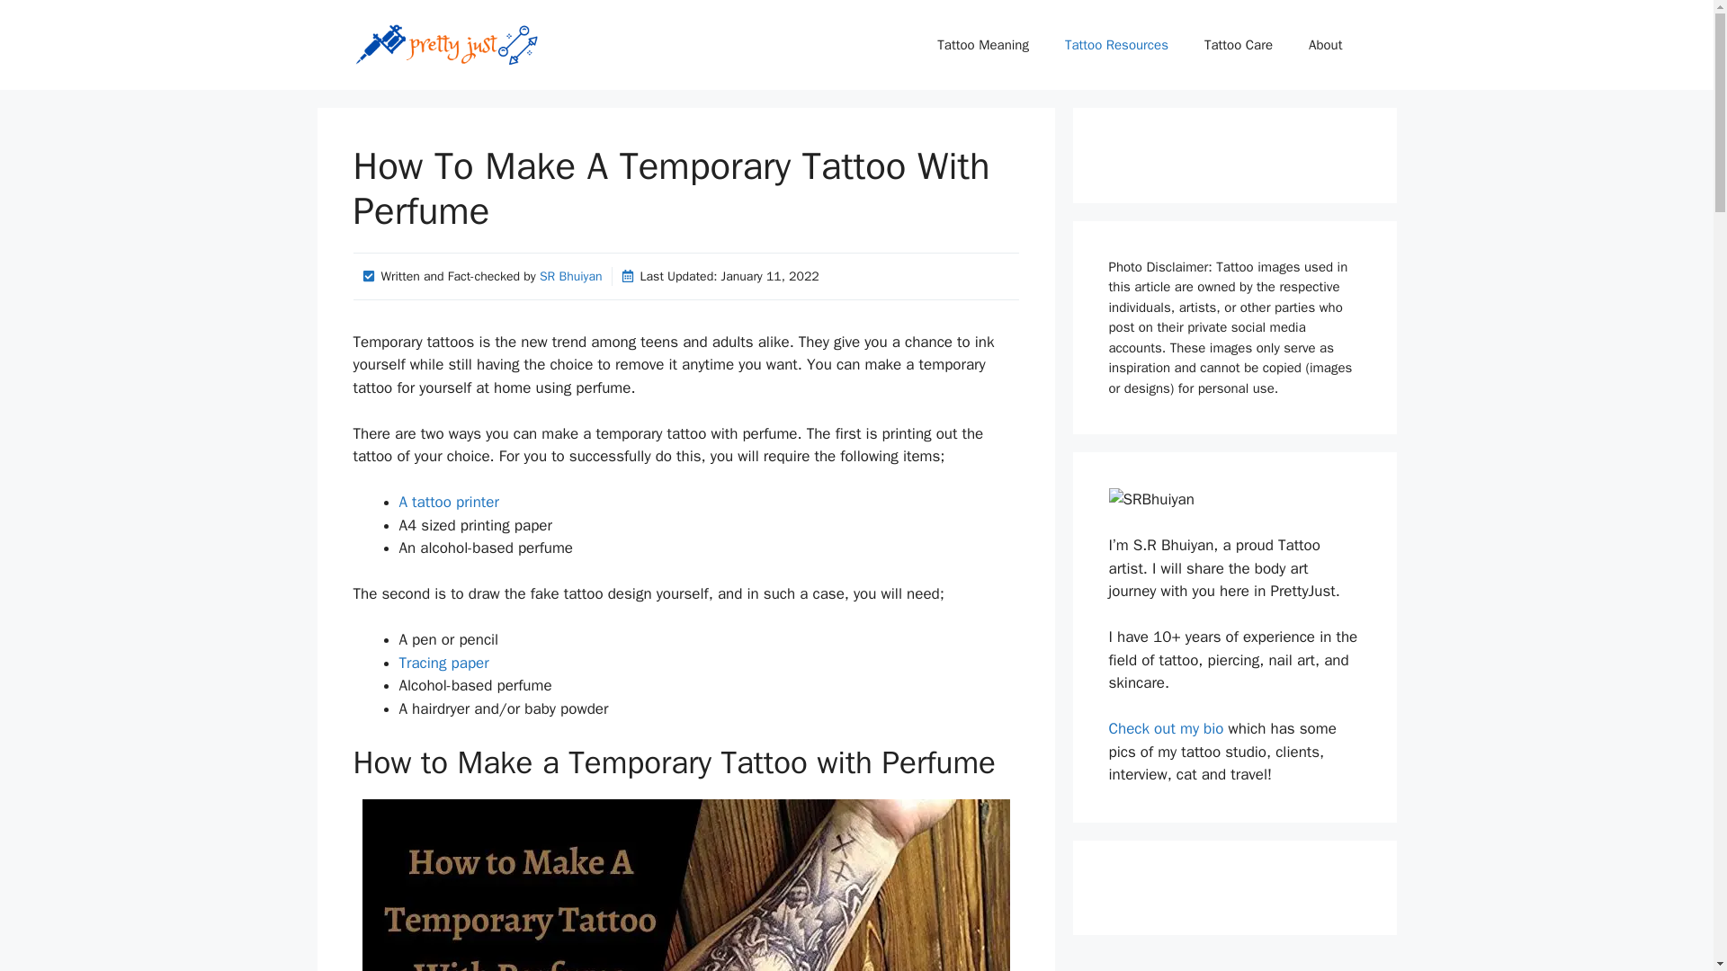 Image resolution: width=1727 pixels, height=971 pixels. What do you see at coordinates (570, 277) in the screenshot?
I see `SR Bhuiyan` at bounding box center [570, 277].